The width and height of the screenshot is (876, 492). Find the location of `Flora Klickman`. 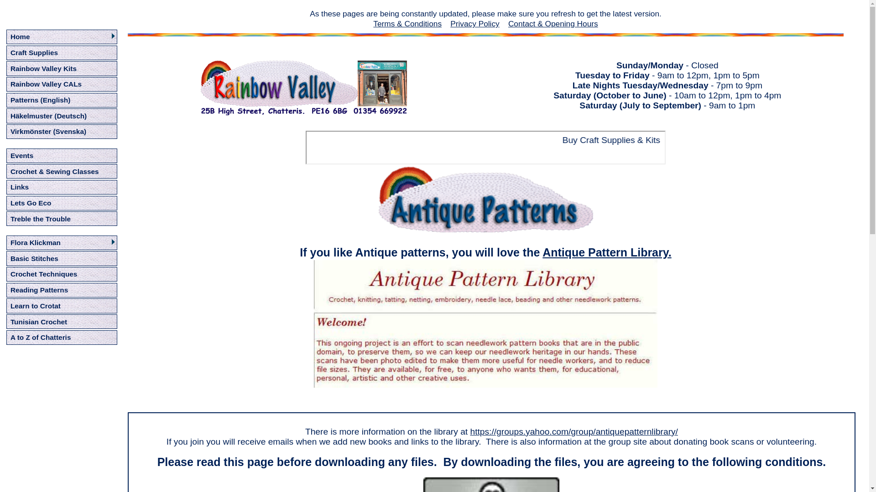

Flora Klickman is located at coordinates (36, 242).